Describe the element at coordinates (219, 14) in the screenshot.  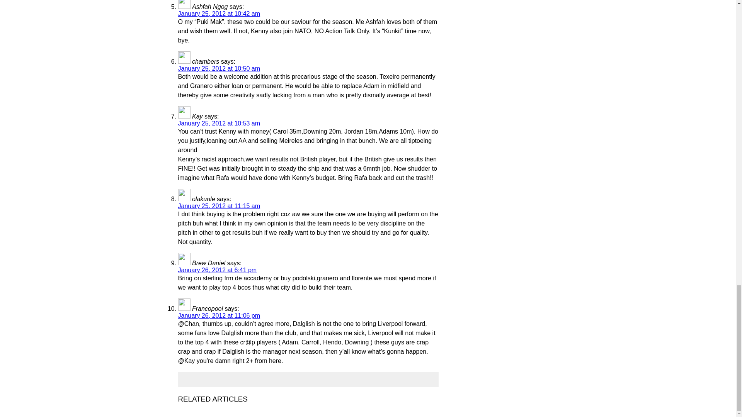
I see `January 25, 2012 at 10:42 am` at that location.